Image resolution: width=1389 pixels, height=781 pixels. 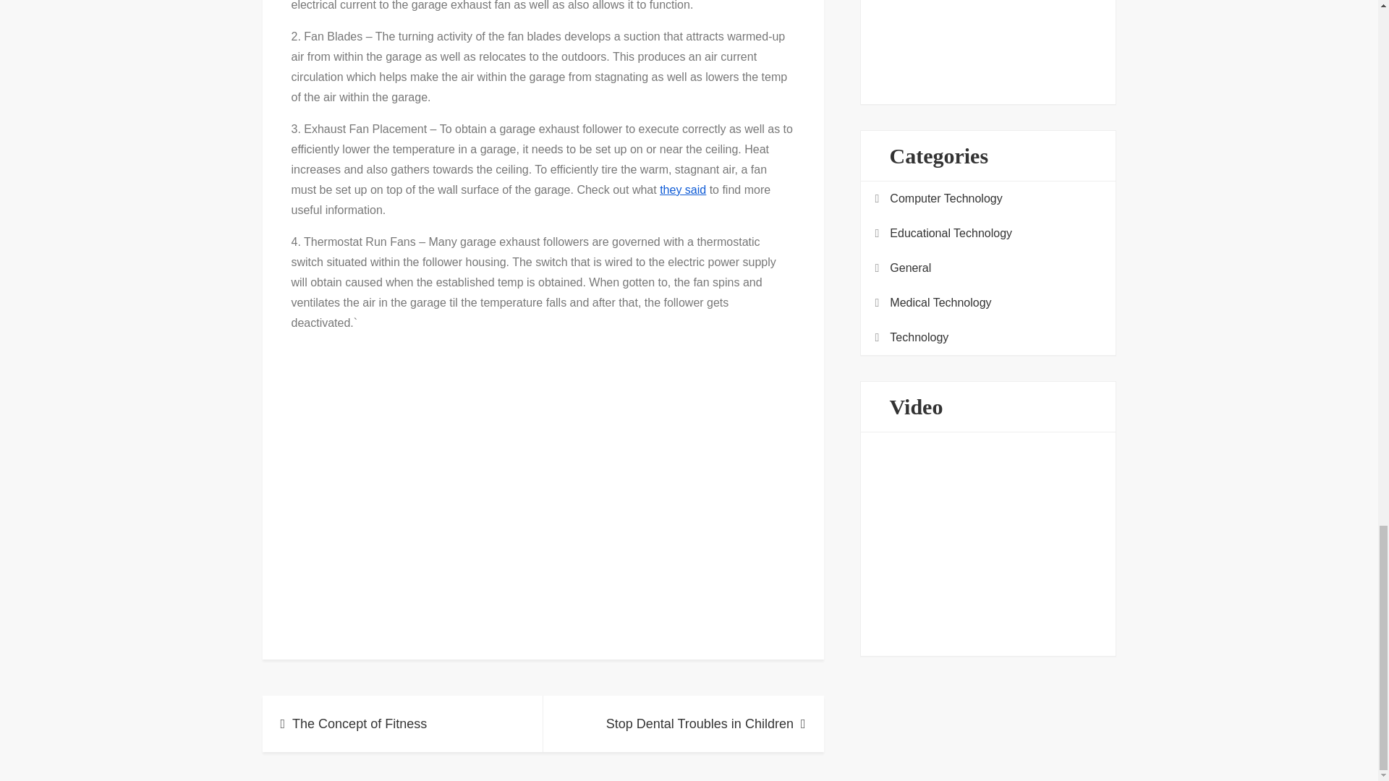 I want to click on they said, so click(x=683, y=189).